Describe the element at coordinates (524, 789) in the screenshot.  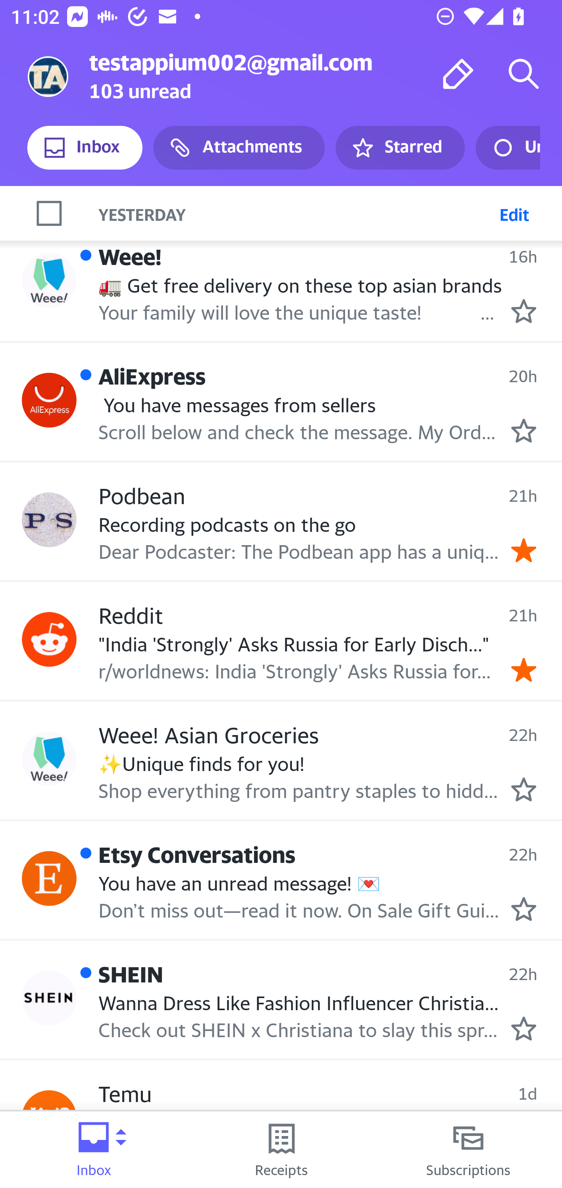
I see `Mark as starred.` at that location.